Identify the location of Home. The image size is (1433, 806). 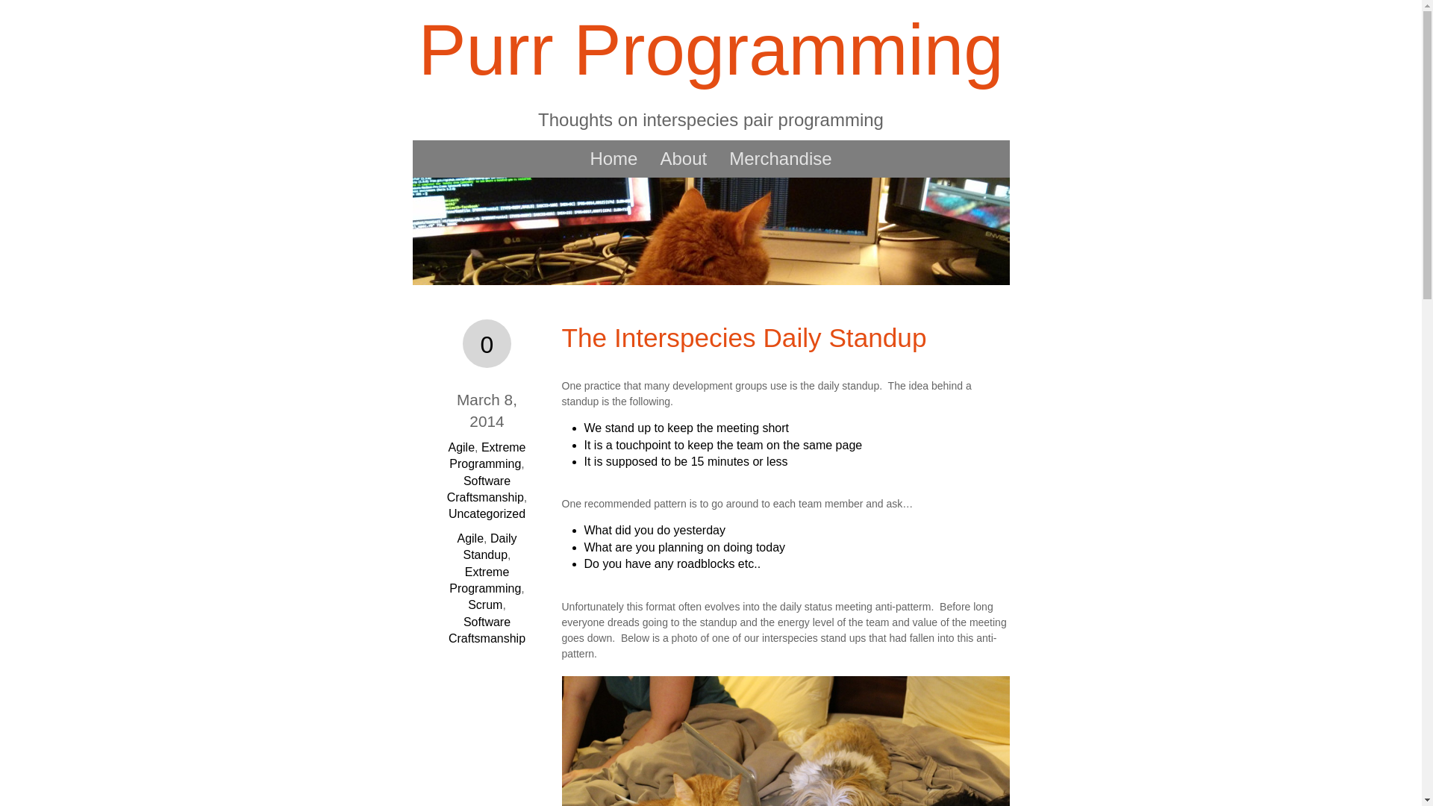
(614, 159).